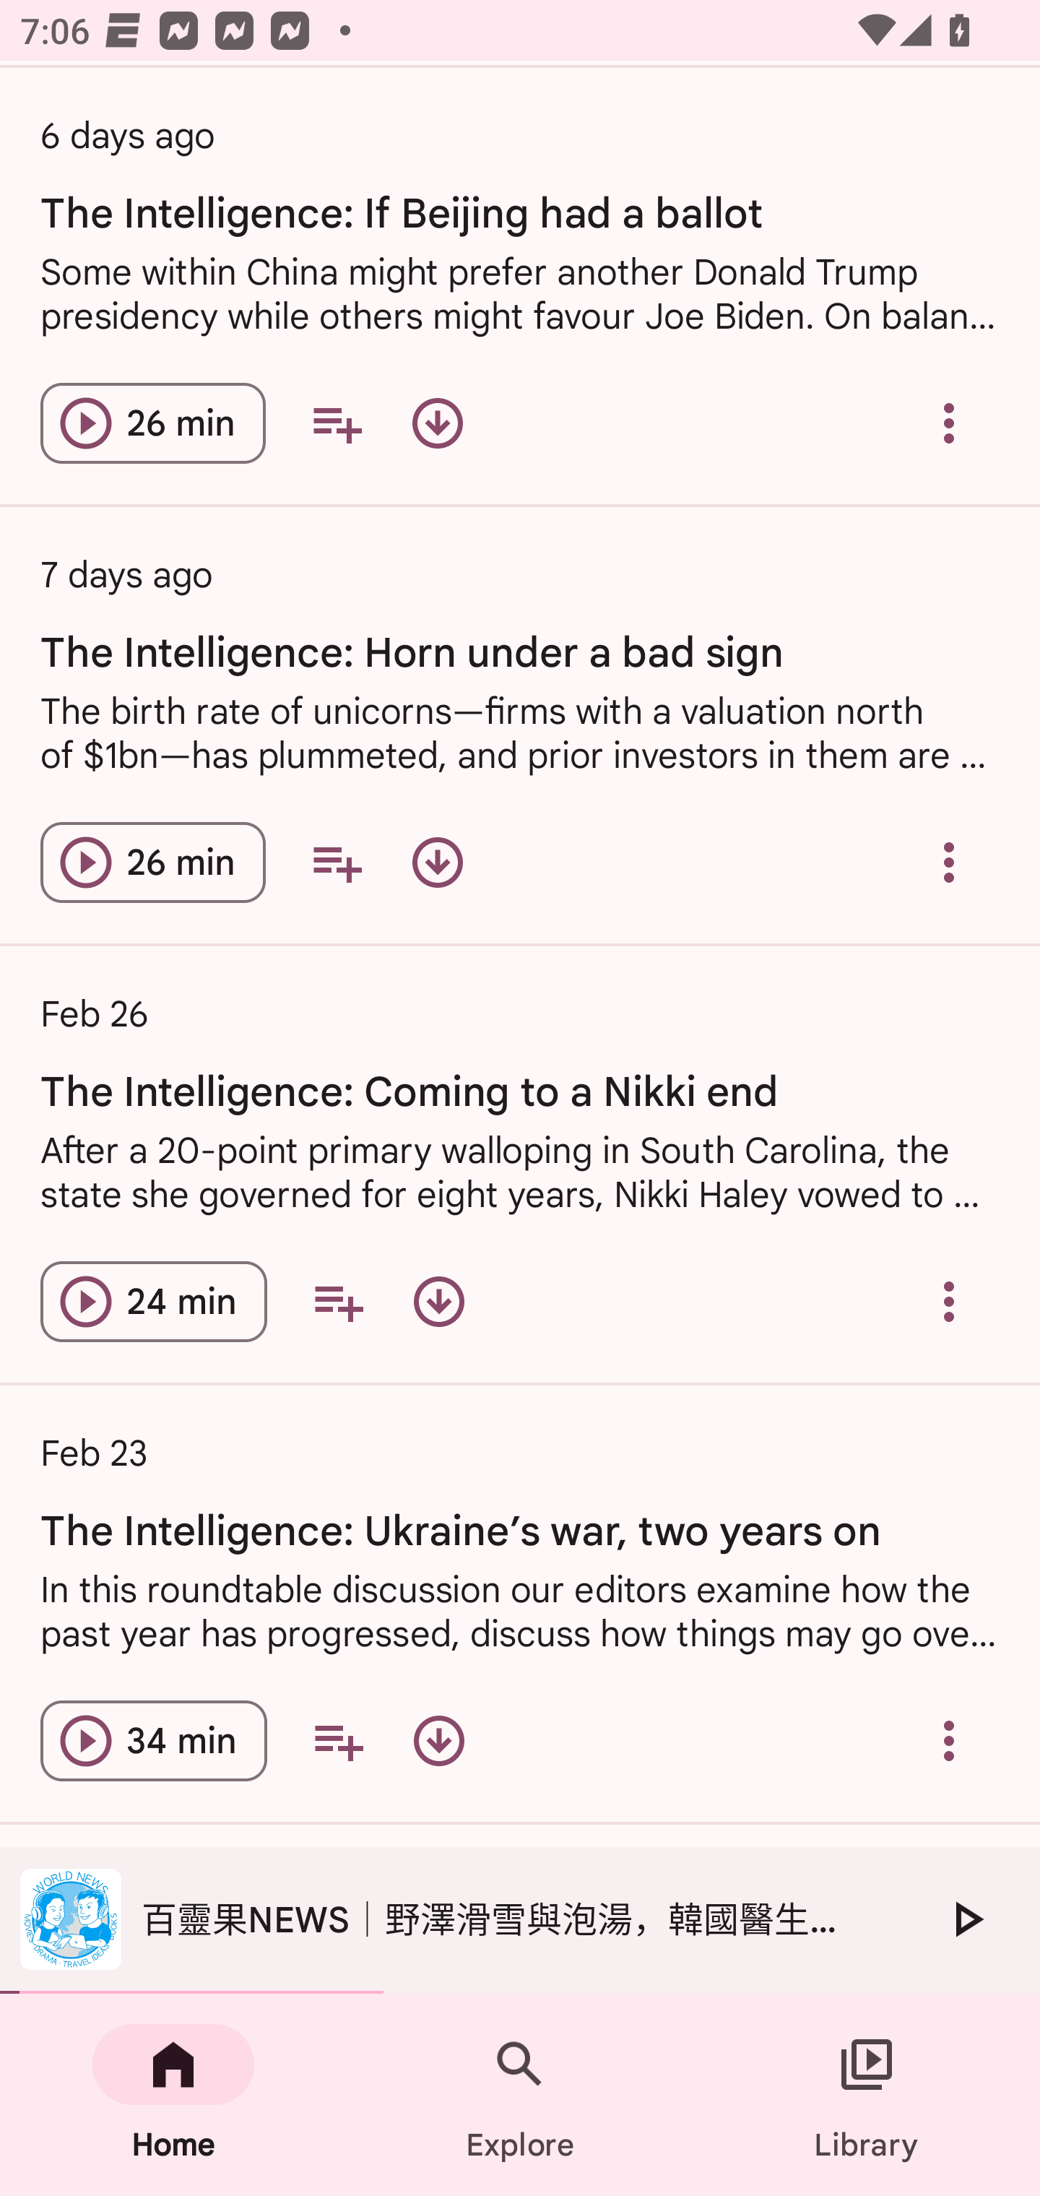 The width and height of the screenshot is (1040, 2196). I want to click on Overflow menu, so click(949, 422).